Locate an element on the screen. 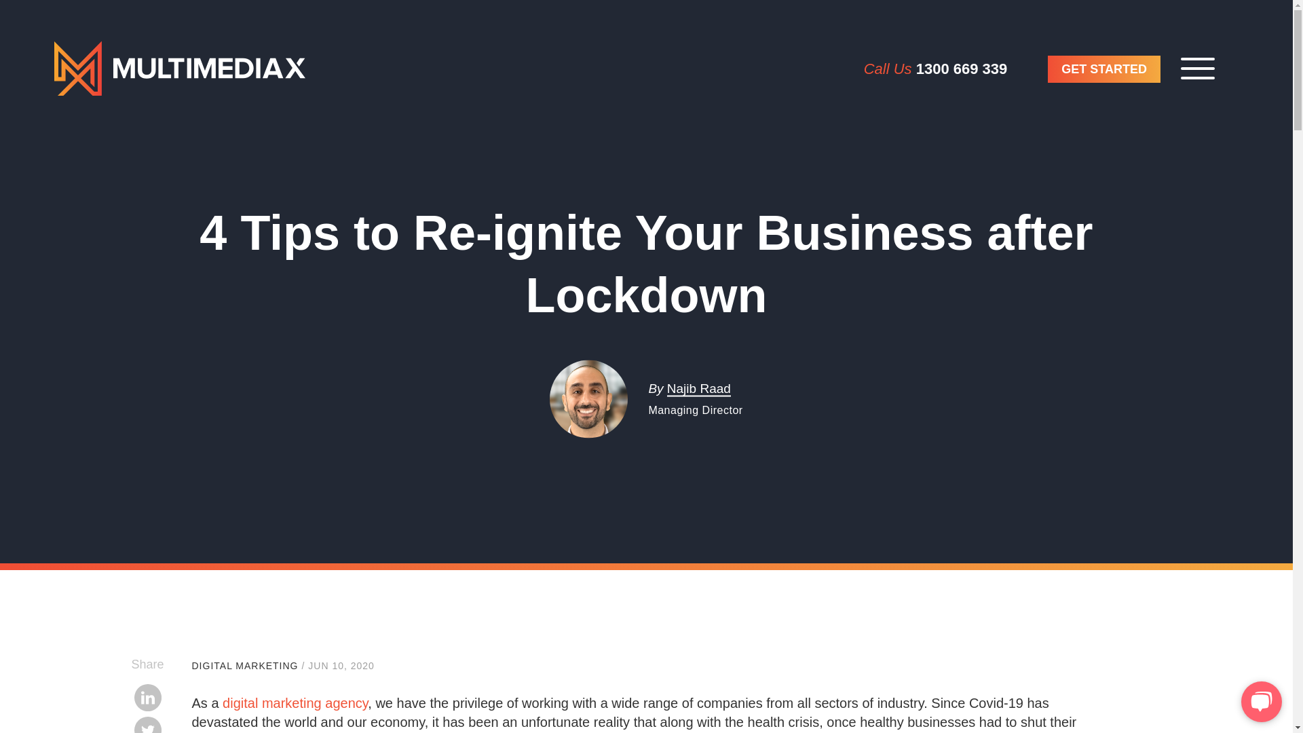 The height and width of the screenshot is (733, 1303). GET STARTED is located at coordinates (1103, 69).